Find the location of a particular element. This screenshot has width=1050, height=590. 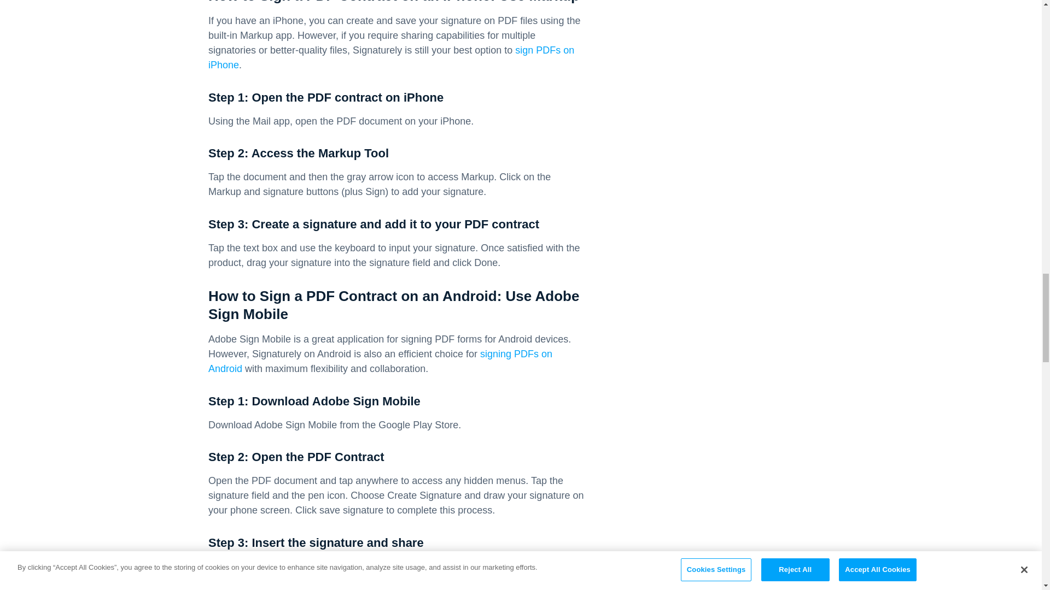

signing PDFs on Android is located at coordinates (380, 361).